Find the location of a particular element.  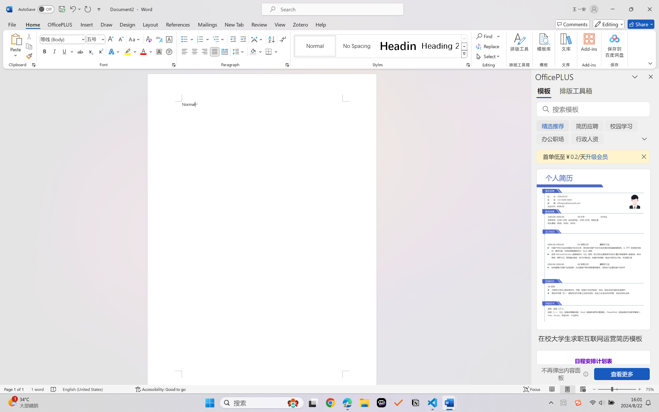

Bullets is located at coordinates (187, 39).